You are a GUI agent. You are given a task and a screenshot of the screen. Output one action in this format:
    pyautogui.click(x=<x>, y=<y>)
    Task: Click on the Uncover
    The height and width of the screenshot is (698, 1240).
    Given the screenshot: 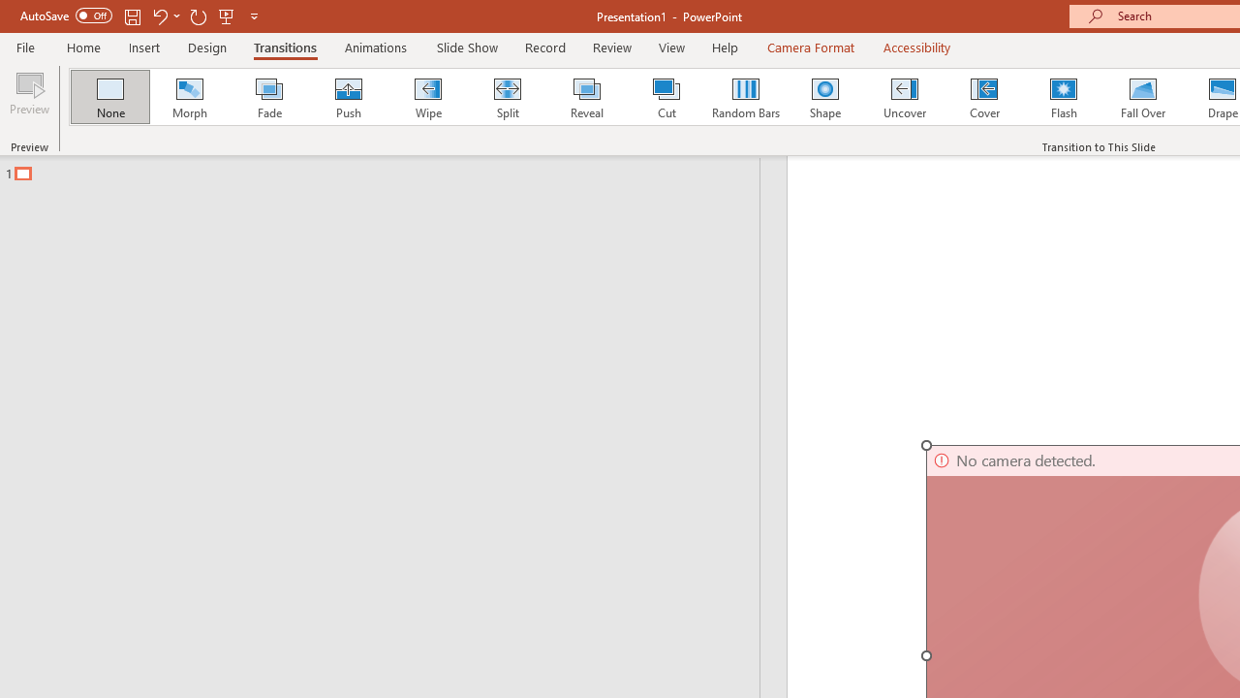 What is the action you would take?
    pyautogui.click(x=905, y=97)
    